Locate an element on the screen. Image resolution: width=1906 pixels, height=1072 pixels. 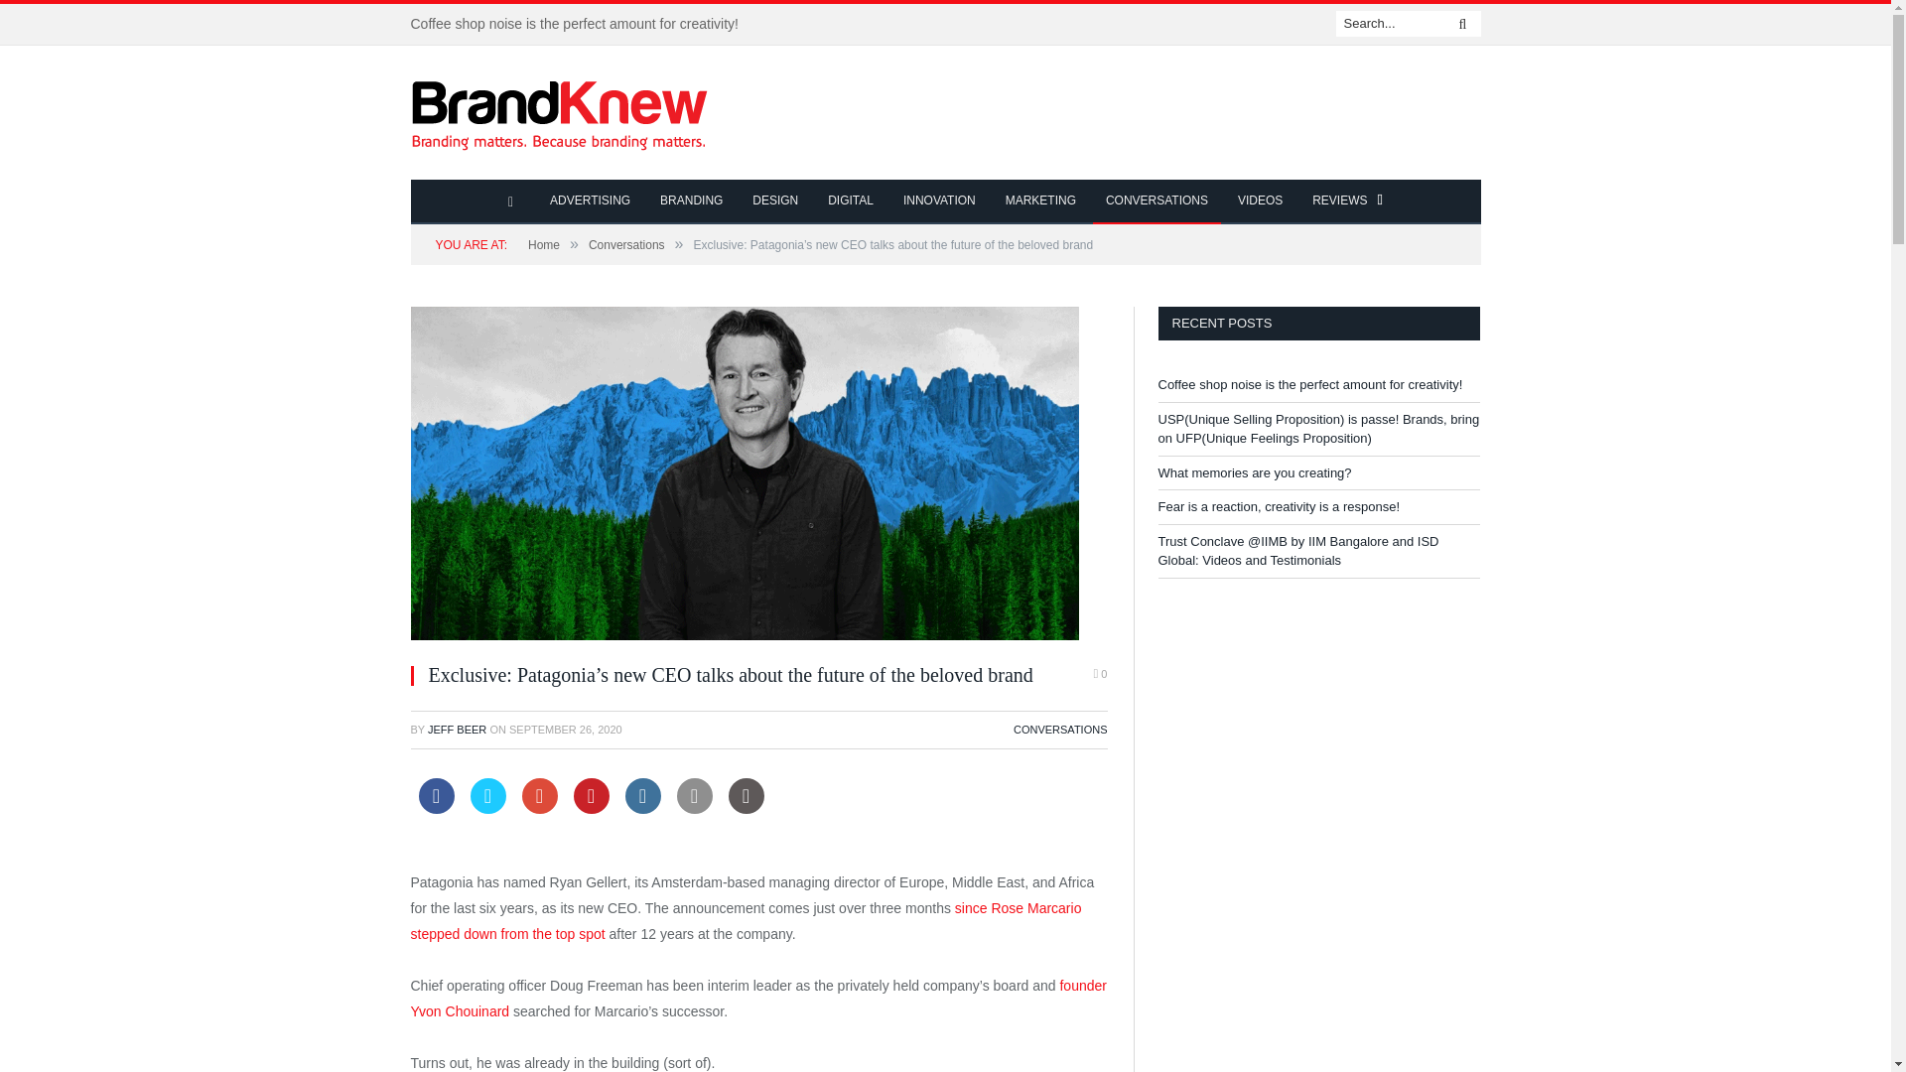
VIDEOS is located at coordinates (1261, 201).